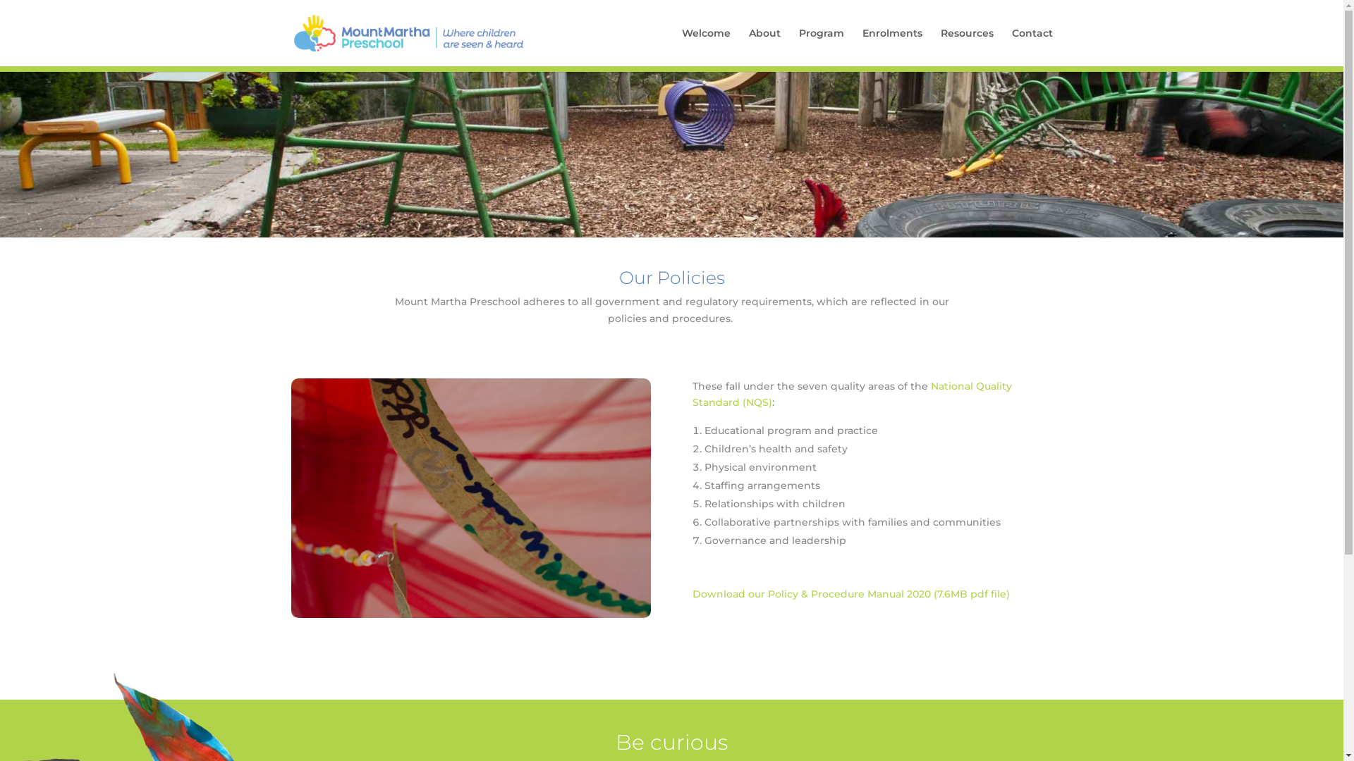 This screenshot has width=1354, height=761. What do you see at coordinates (851, 594) in the screenshot?
I see `Download our Policy & Procedure Manual 2020 (7.6MB pdf file)` at bounding box center [851, 594].